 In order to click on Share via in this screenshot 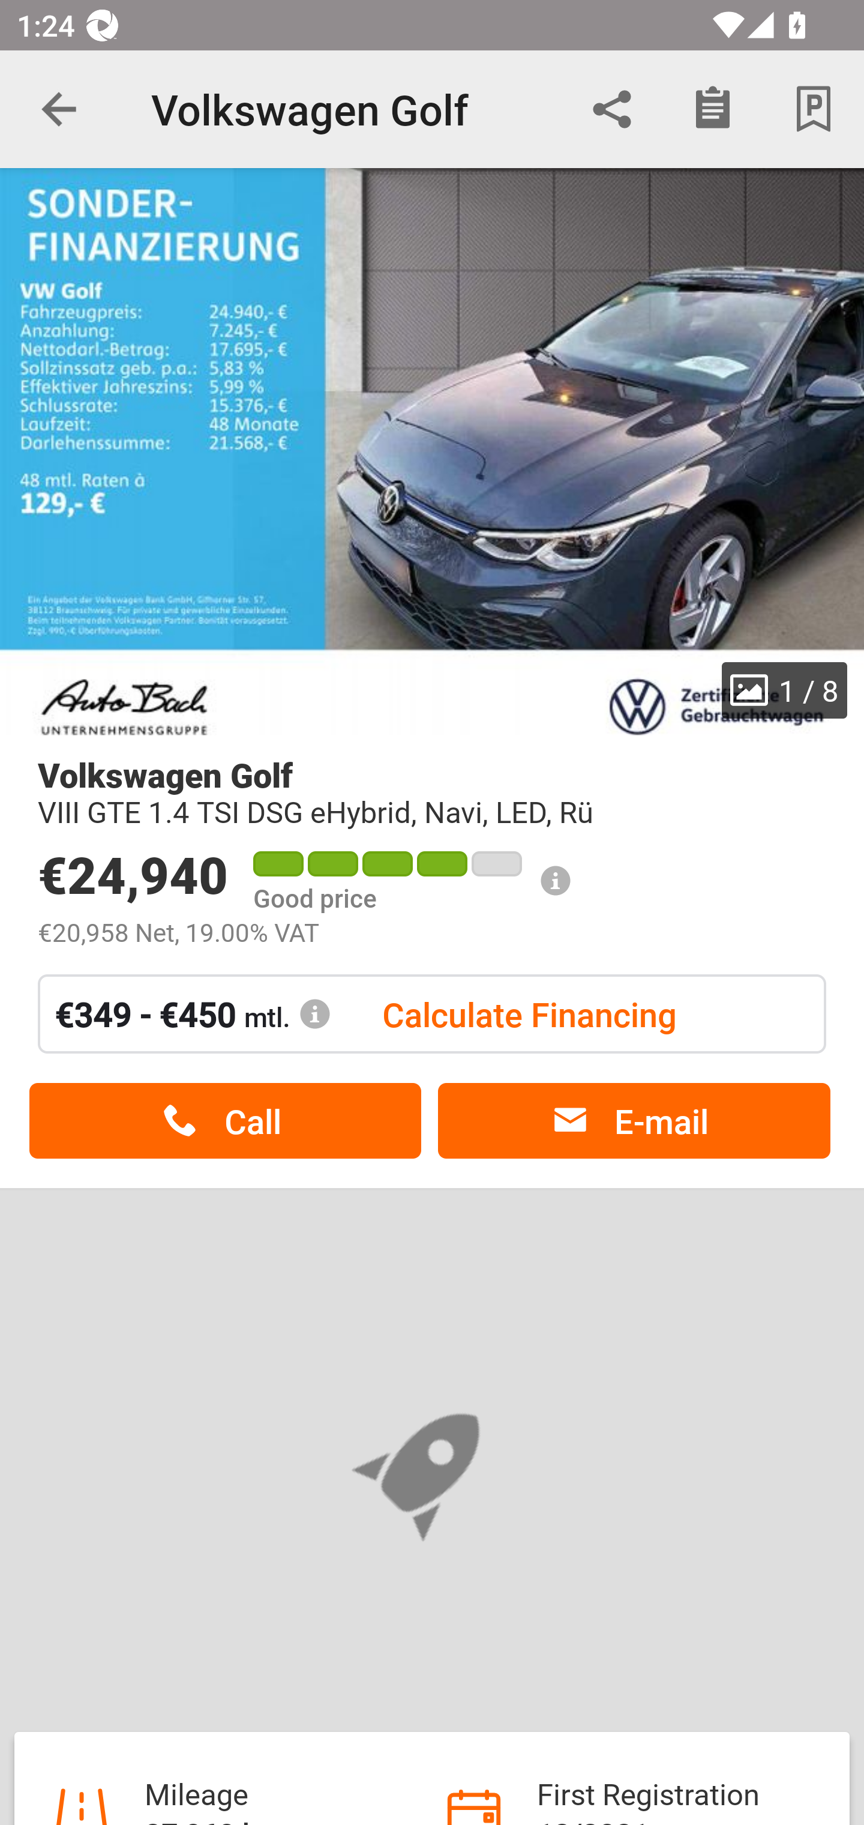, I will do `click(612, 109)`.